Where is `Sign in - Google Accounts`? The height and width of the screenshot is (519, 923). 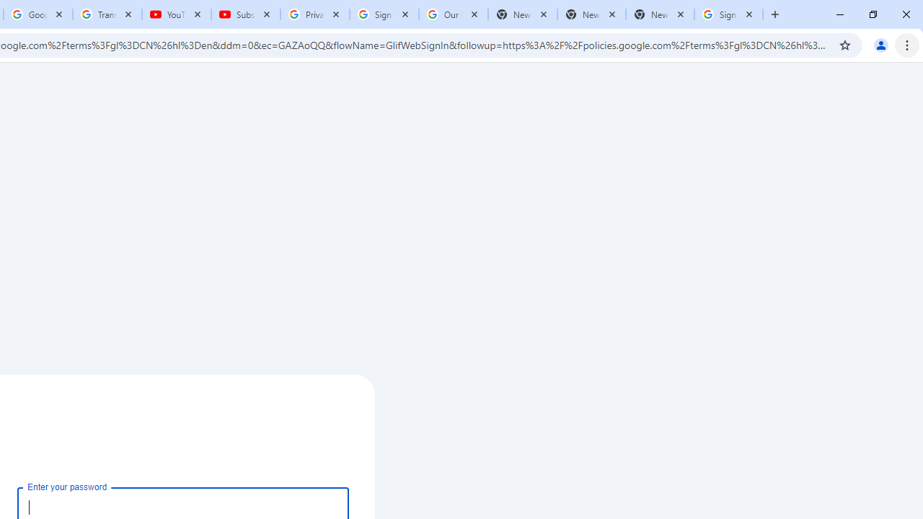 Sign in - Google Accounts is located at coordinates (728, 14).